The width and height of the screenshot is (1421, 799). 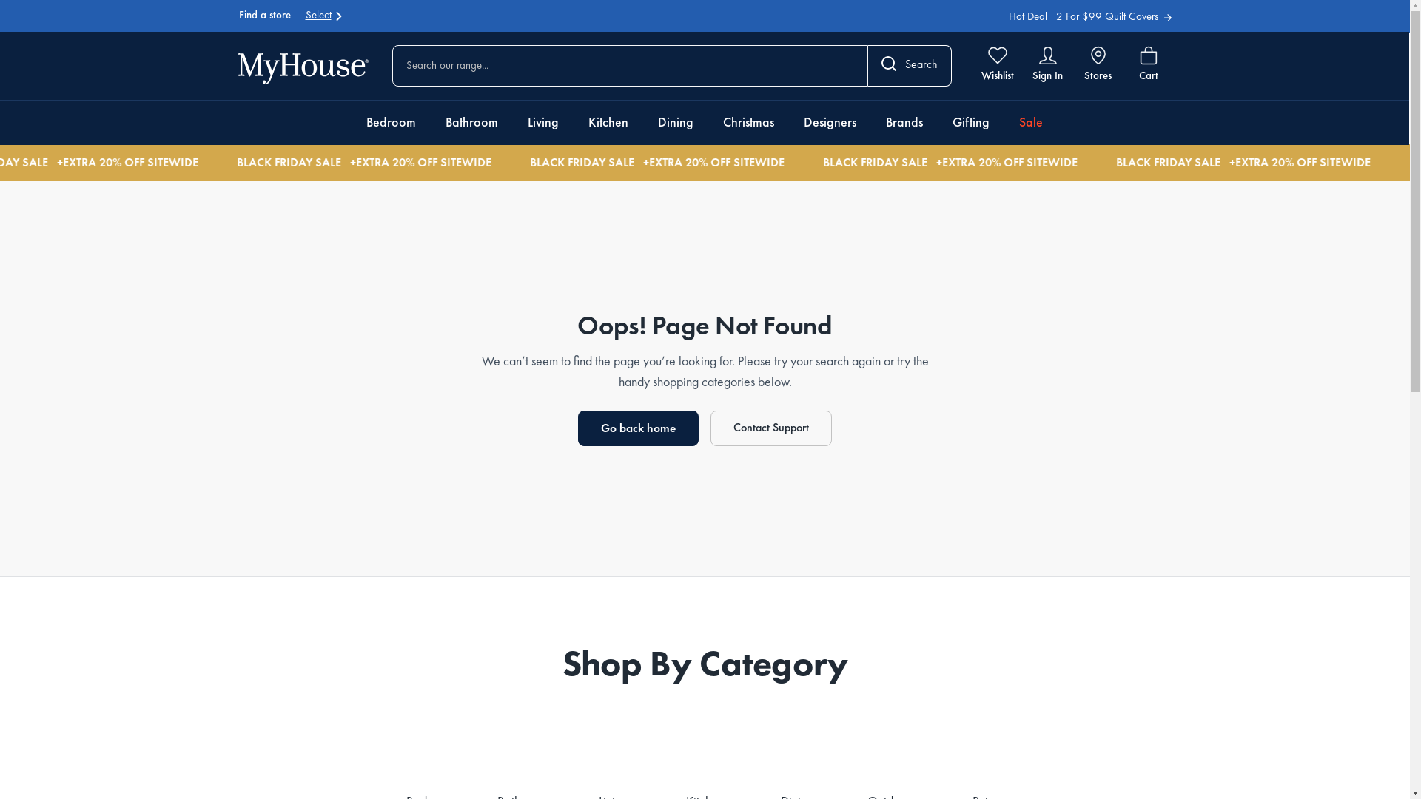 I want to click on Select, so click(x=324, y=16).